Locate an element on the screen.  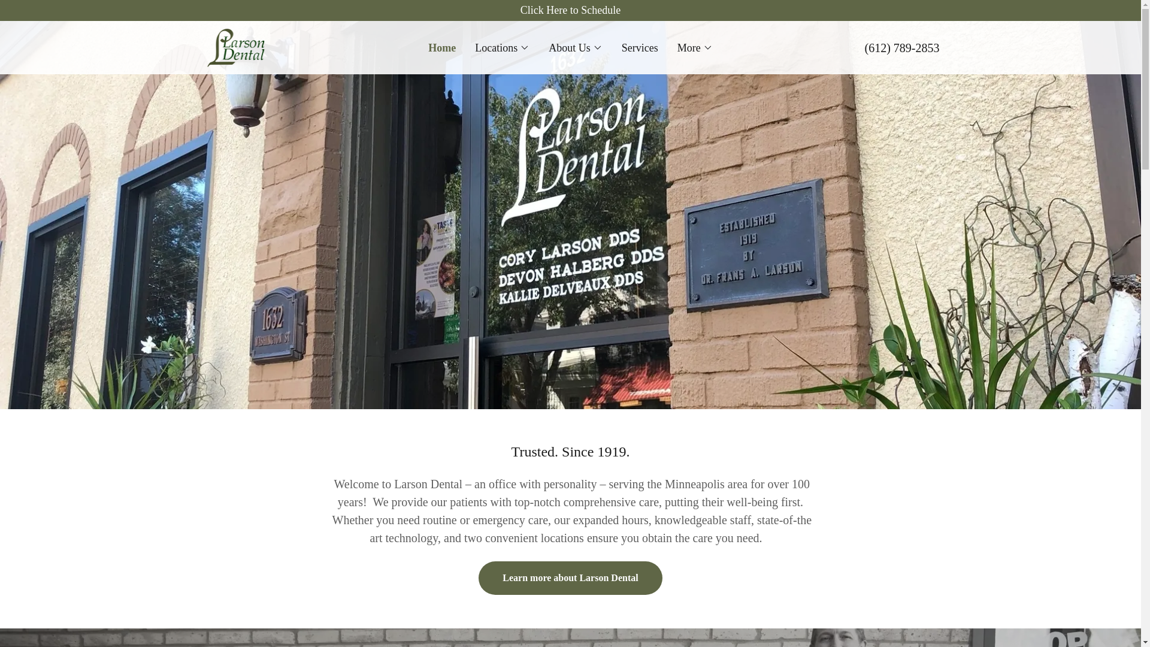
More is located at coordinates (695, 48).